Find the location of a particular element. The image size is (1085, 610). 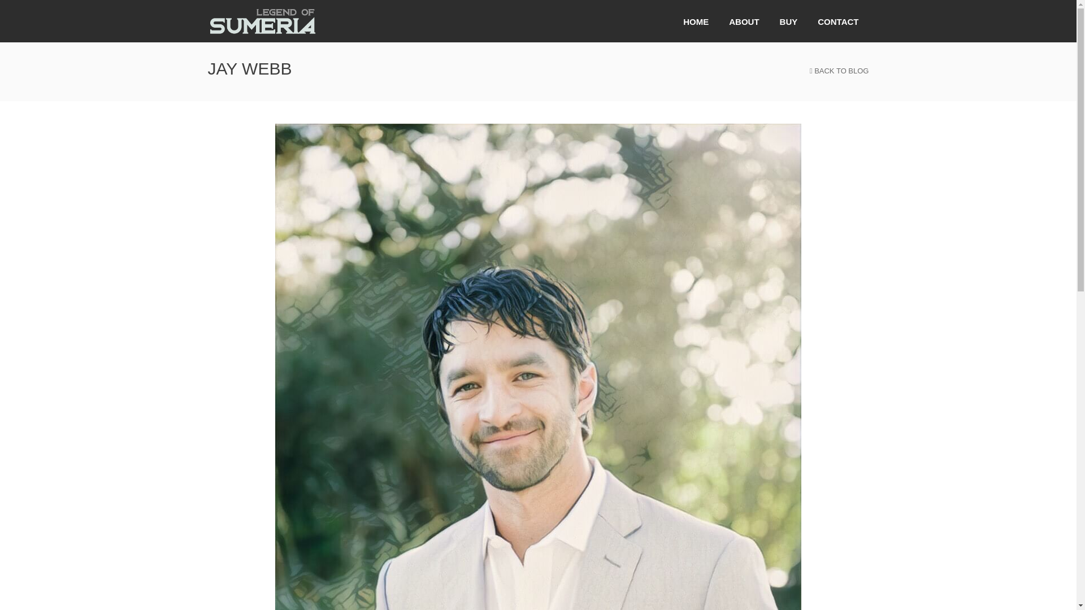

Back to Blog is located at coordinates (833, 71).